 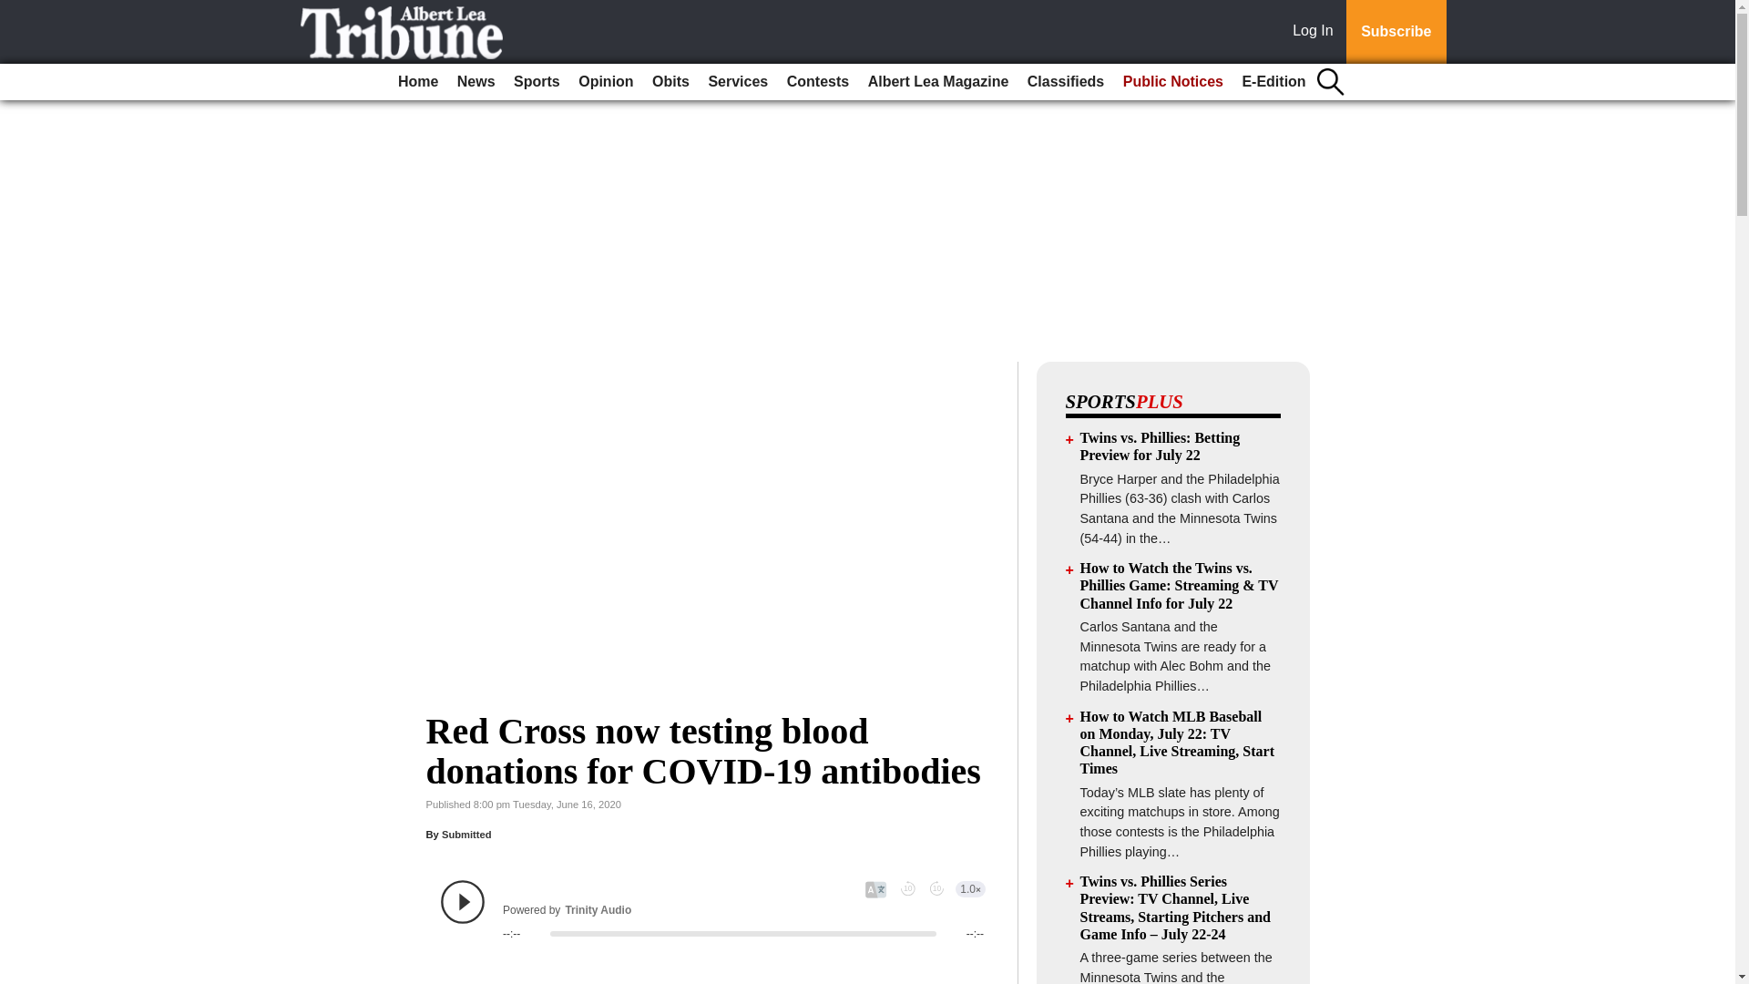 I want to click on Trinity Audio Player, so click(x=712, y=909).